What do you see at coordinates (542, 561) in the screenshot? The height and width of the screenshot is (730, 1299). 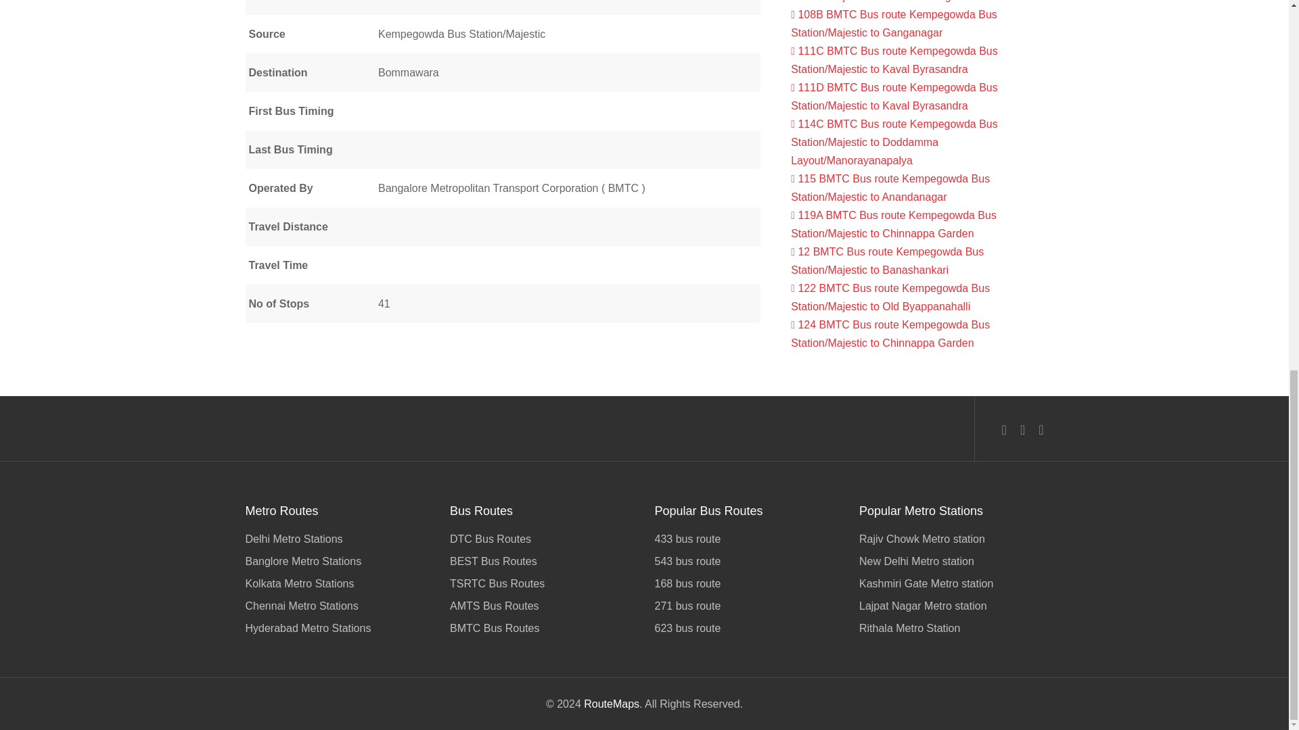 I see `BEST Bus Routes` at bounding box center [542, 561].